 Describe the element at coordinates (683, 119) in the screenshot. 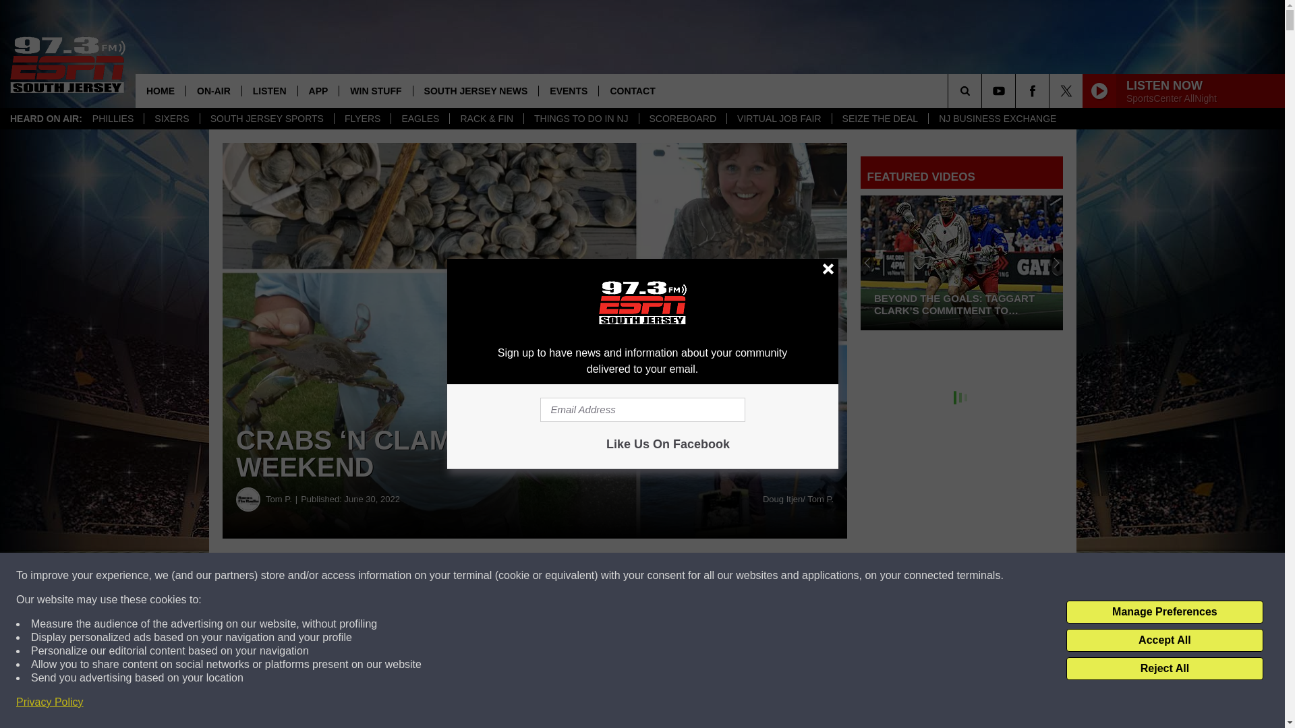

I see `SCOREBOARD` at that location.